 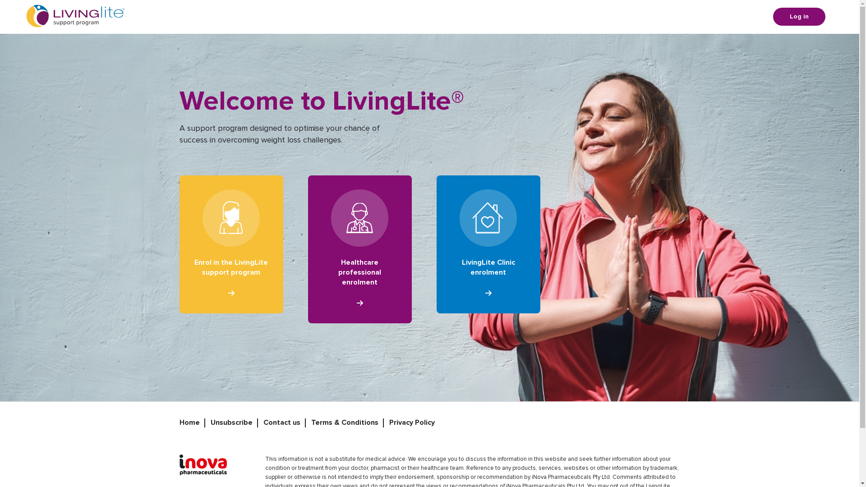 What do you see at coordinates (488, 244) in the screenshot?
I see `LivingLite Clinic enrolment` at bounding box center [488, 244].